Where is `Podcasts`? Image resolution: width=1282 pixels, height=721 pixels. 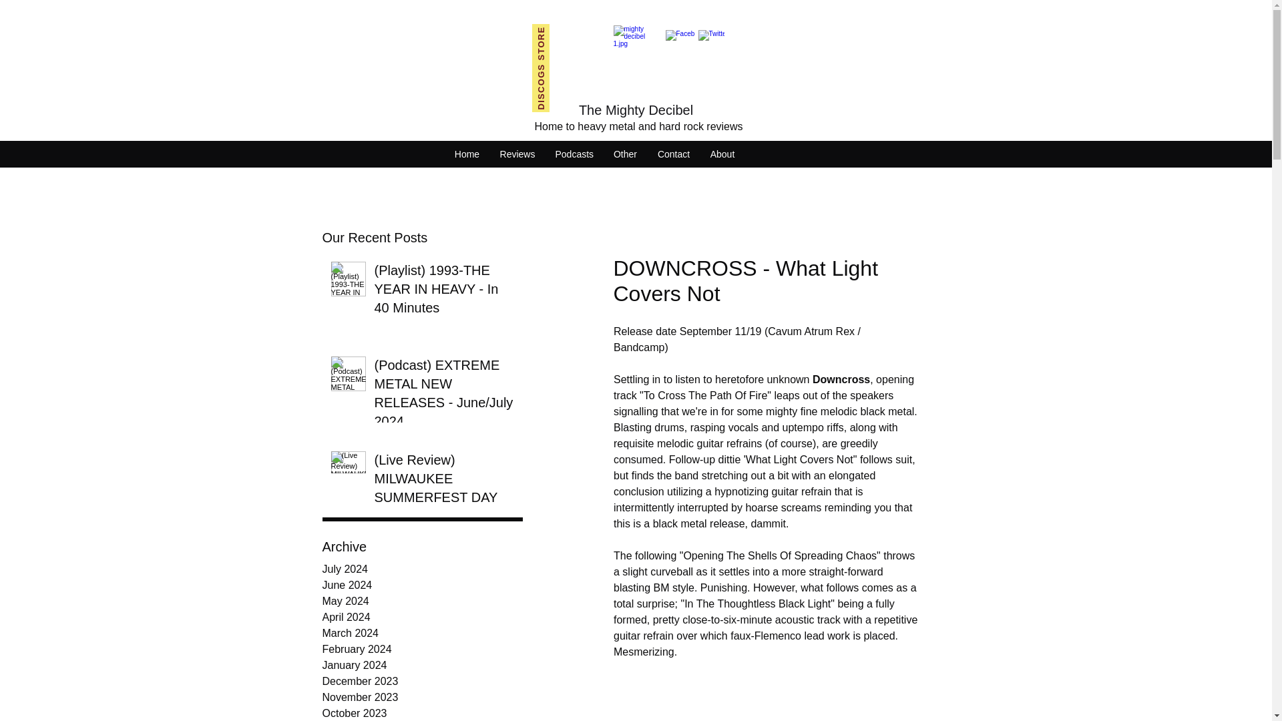
Podcasts is located at coordinates (574, 154).